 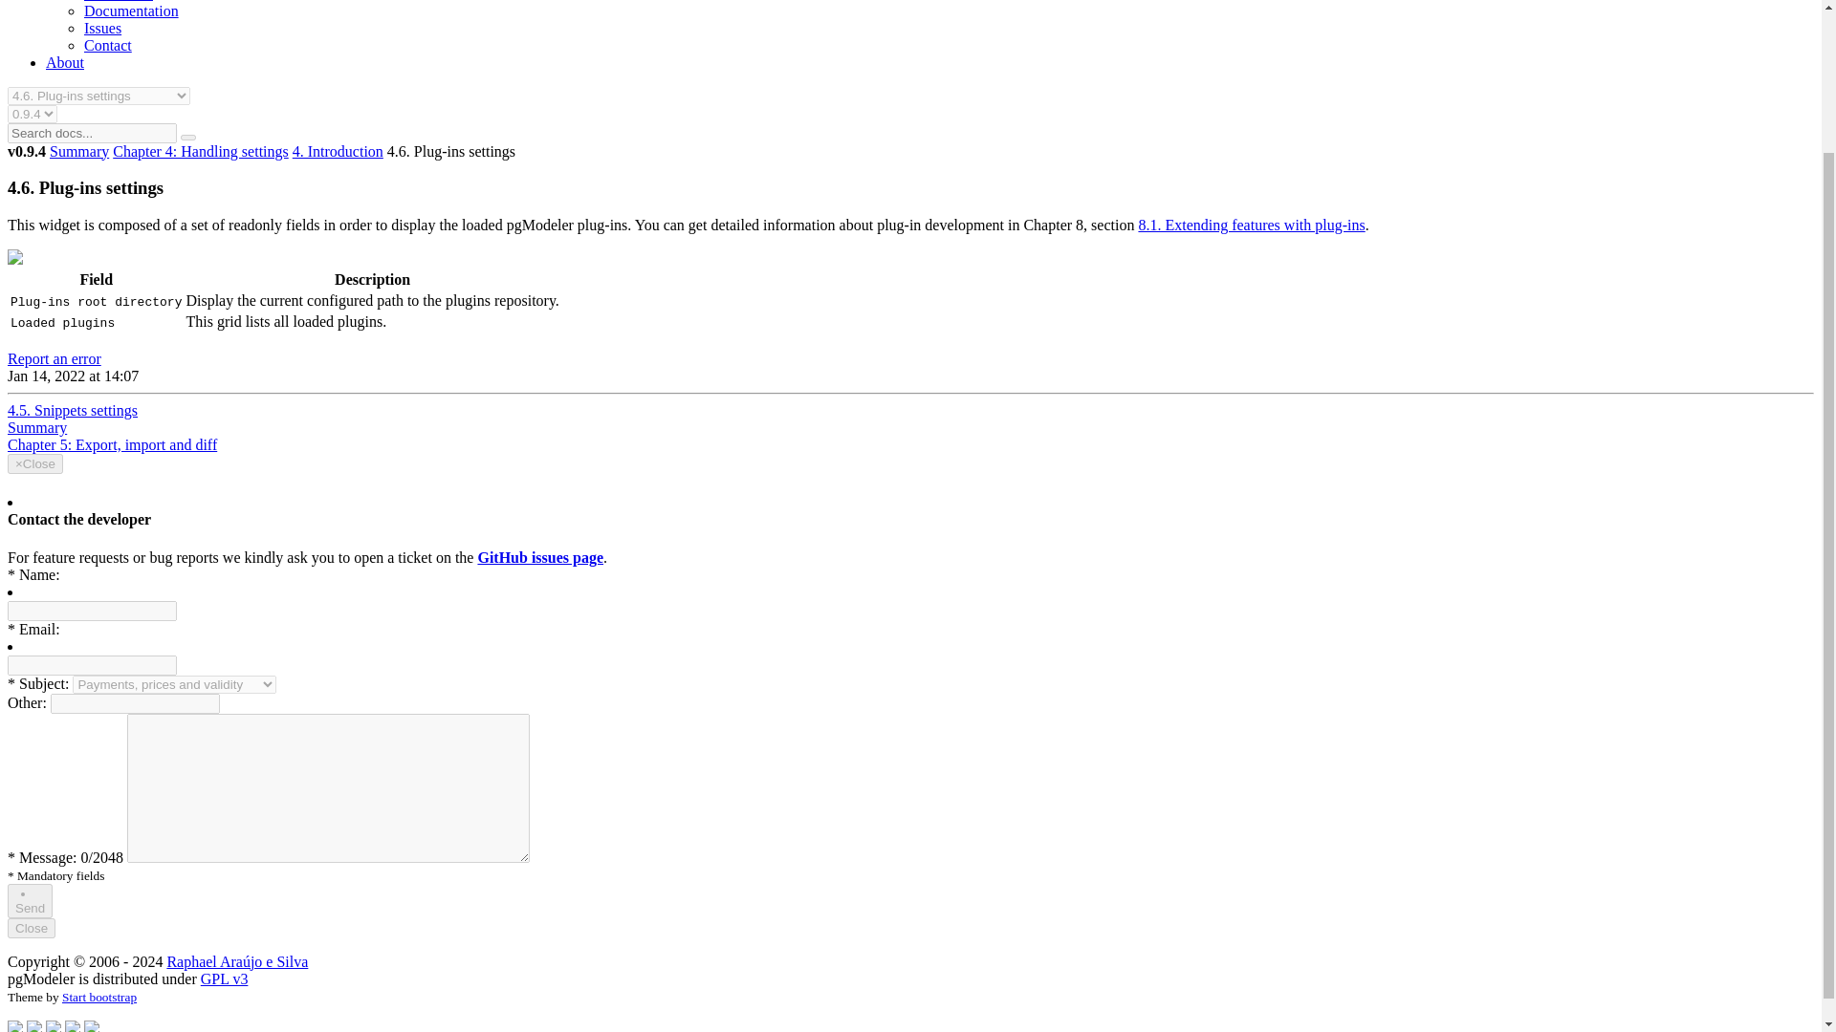 I want to click on About, so click(x=65, y=63).